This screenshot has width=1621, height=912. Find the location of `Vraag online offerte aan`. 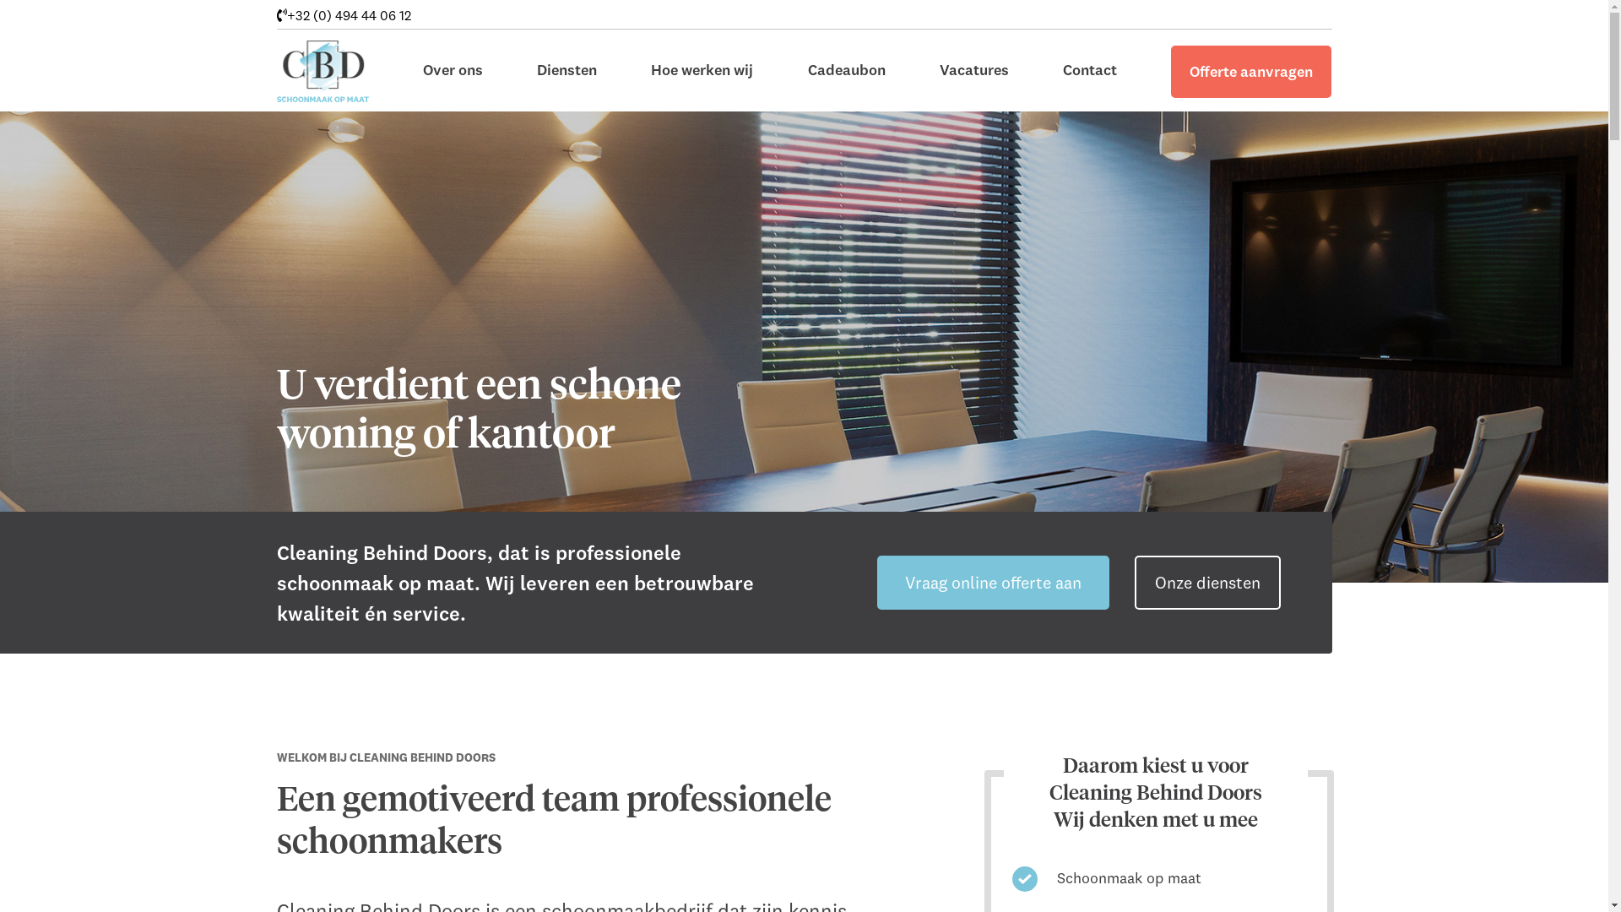

Vraag online offerte aan is located at coordinates (993, 583).